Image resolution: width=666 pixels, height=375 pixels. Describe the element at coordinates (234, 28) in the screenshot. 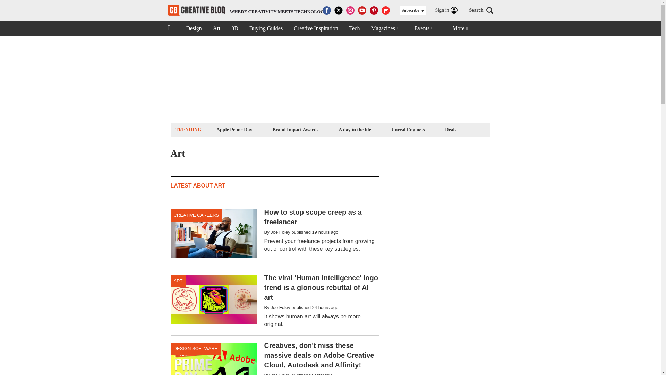

I see `Apple Prime Day` at that location.